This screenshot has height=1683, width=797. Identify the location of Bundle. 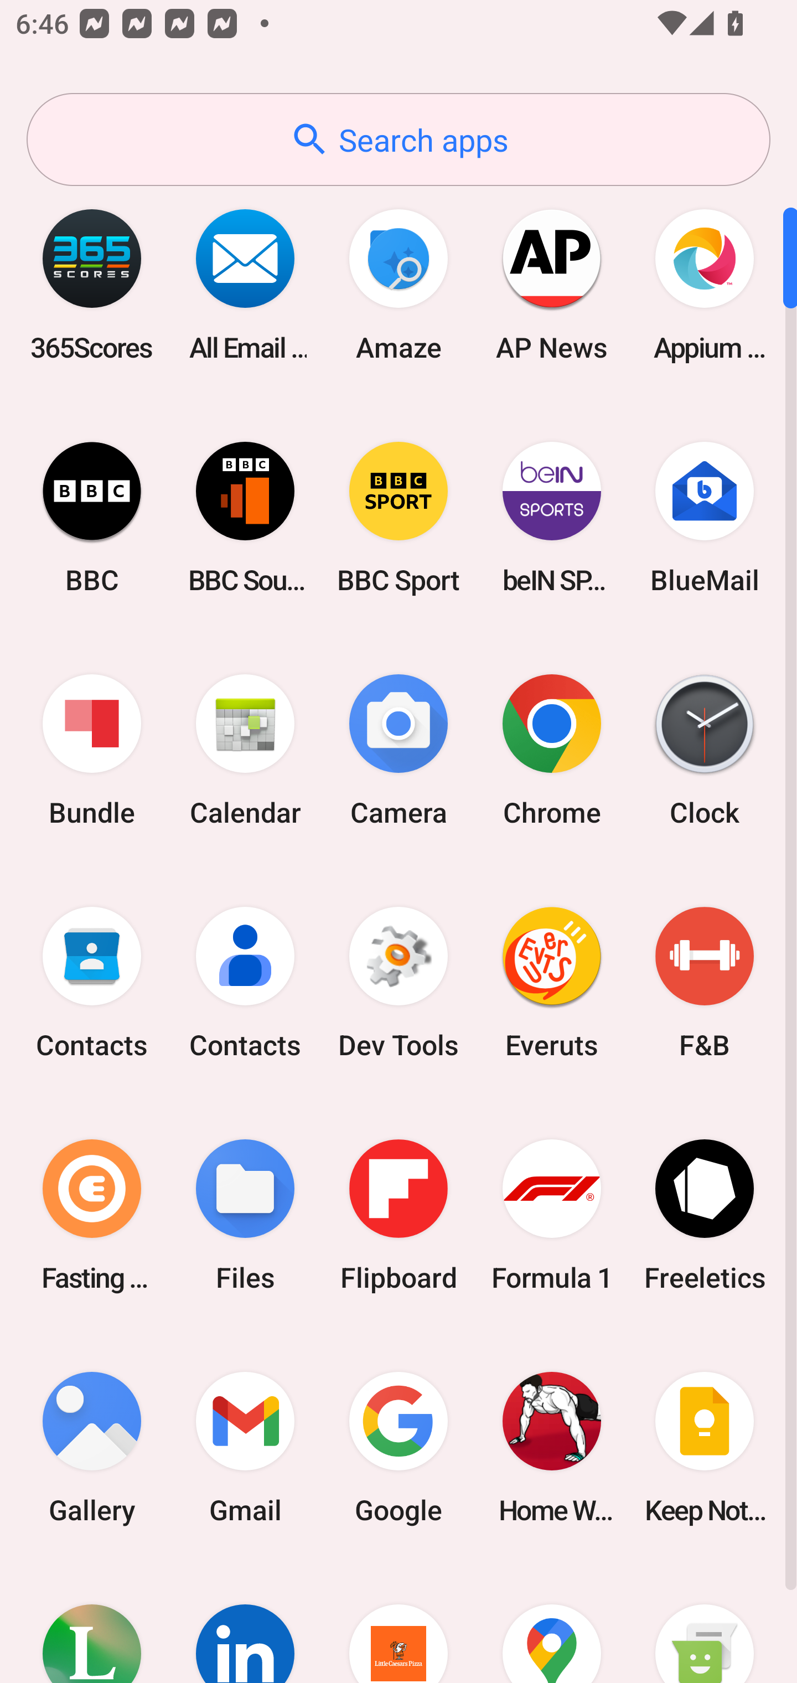
(92, 751).